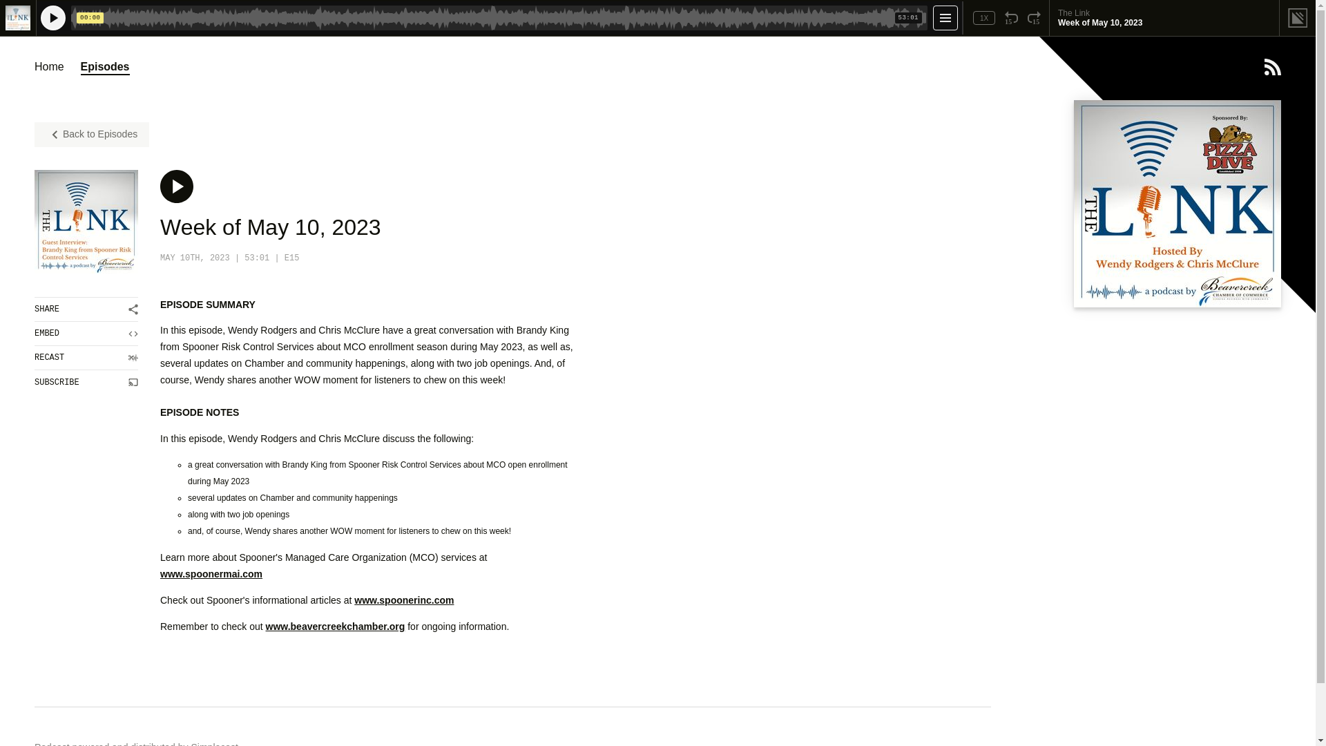  I want to click on Back to Episodes, so click(91, 134).